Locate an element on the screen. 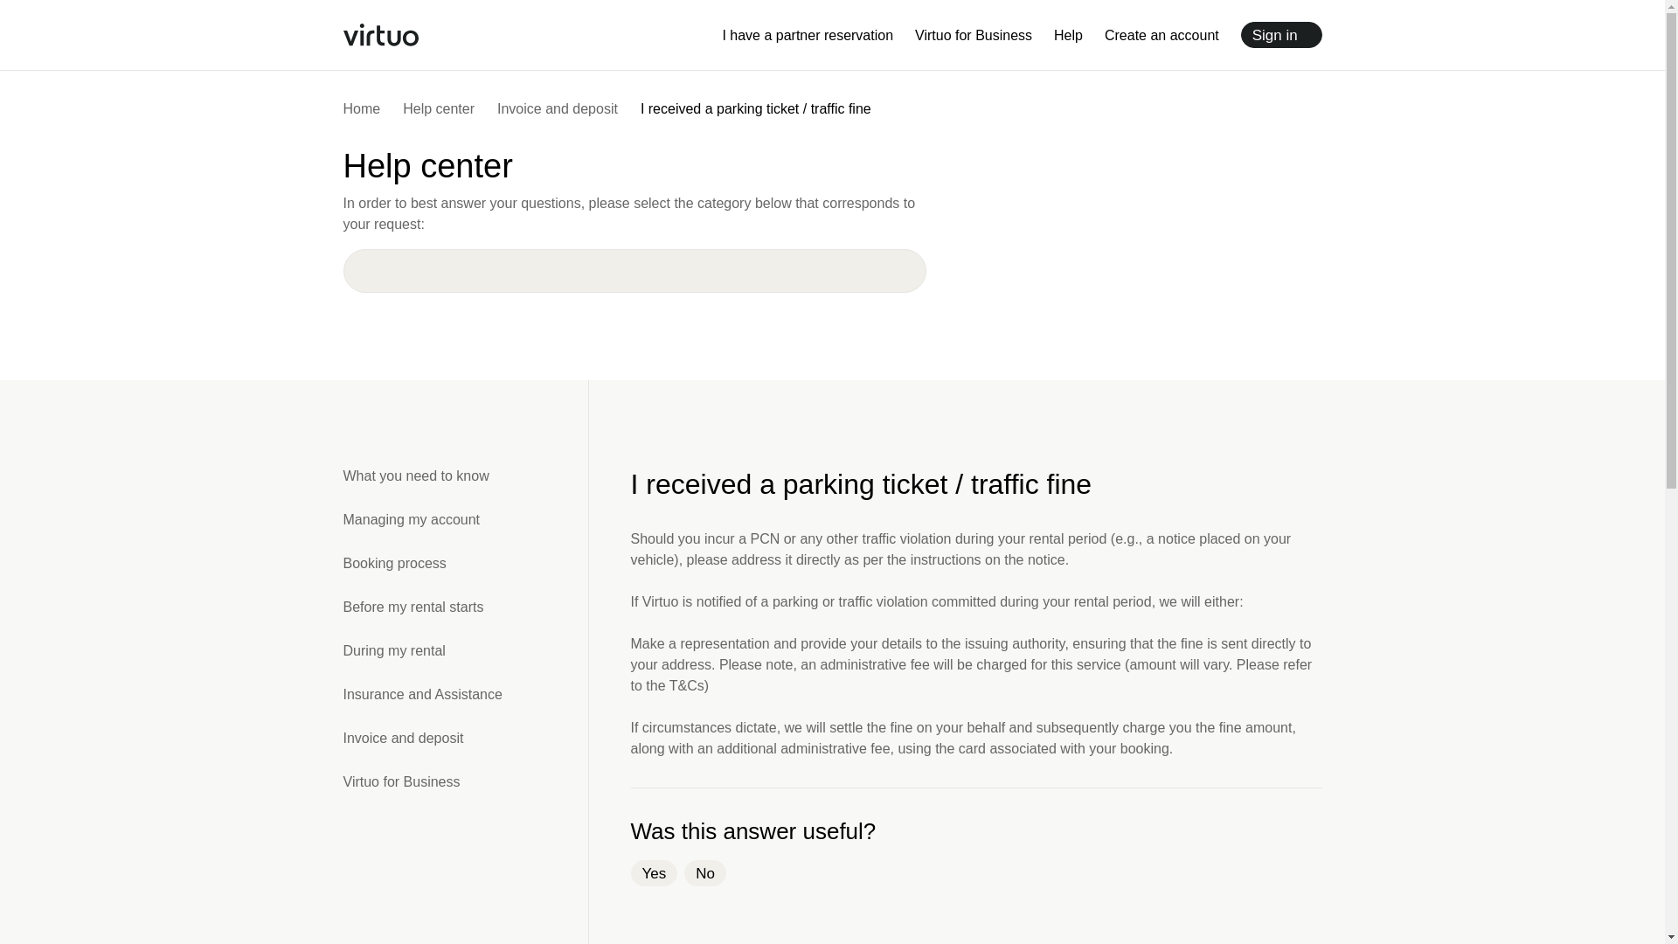  Create an account is located at coordinates (1161, 34).